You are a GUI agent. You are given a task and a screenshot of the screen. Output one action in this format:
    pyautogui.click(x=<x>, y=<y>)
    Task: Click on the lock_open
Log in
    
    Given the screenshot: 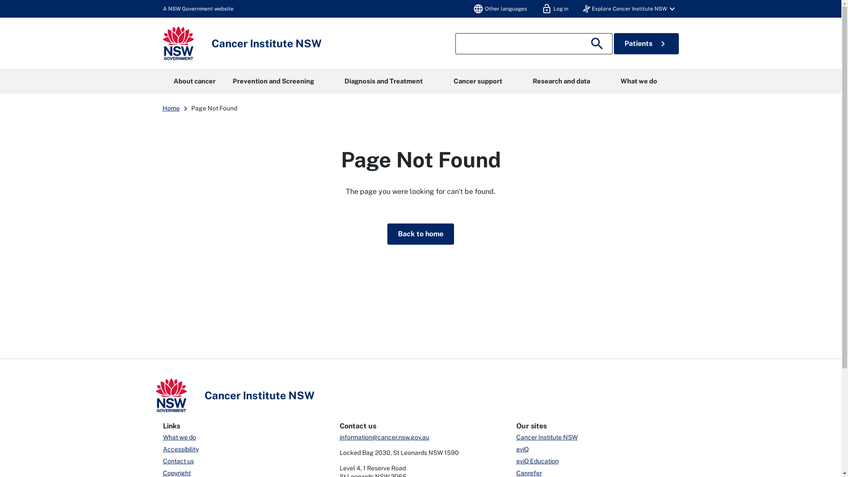 What is the action you would take?
    pyautogui.click(x=555, y=9)
    